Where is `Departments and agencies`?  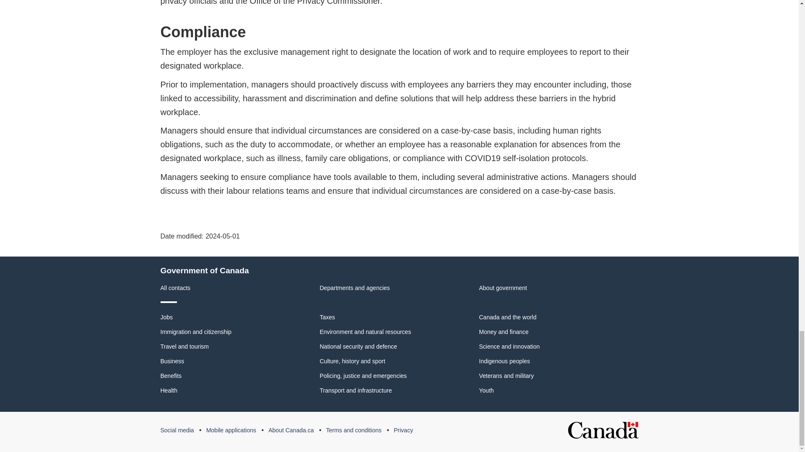
Departments and agencies is located at coordinates (355, 288).